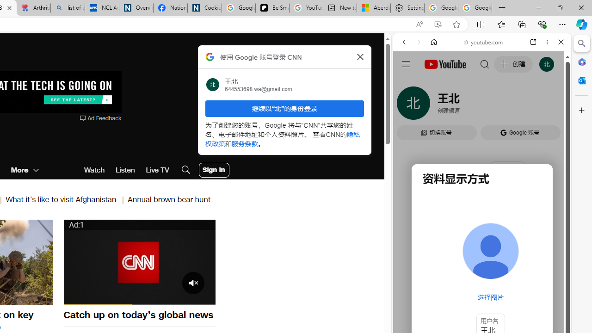 The height and width of the screenshot is (333, 592). Describe the element at coordinates (419, 42) in the screenshot. I see `Forward` at that location.